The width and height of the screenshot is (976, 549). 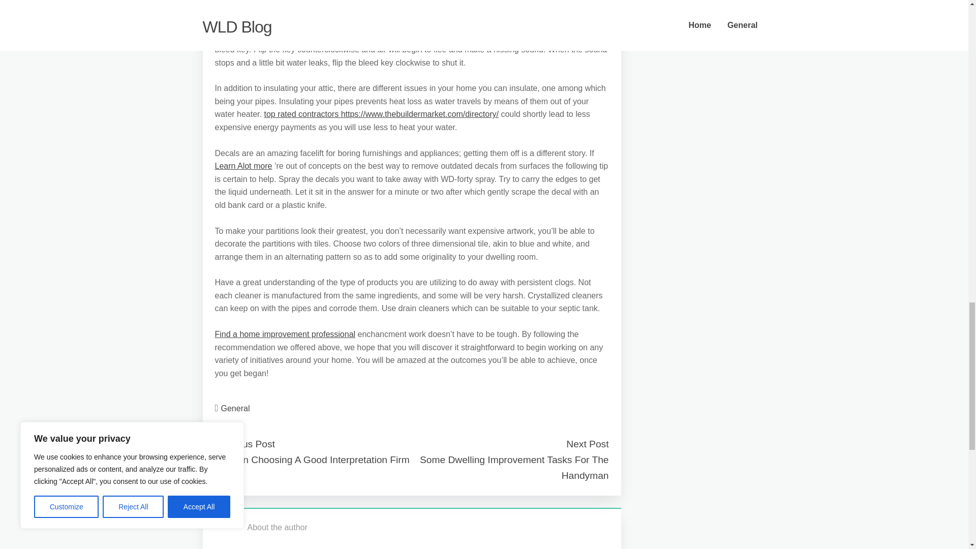 What do you see at coordinates (513, 468) in the screenshot?
I see `Some Dwelling Improvement Tasks For The Handyman` at bounding box center [513, 468].